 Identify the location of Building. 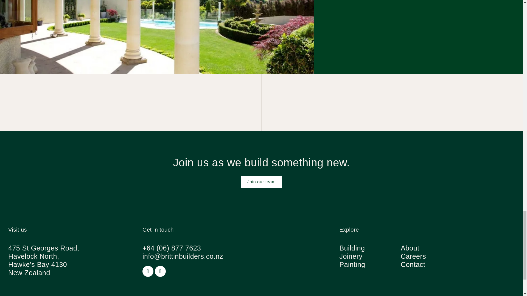
(352, 248).